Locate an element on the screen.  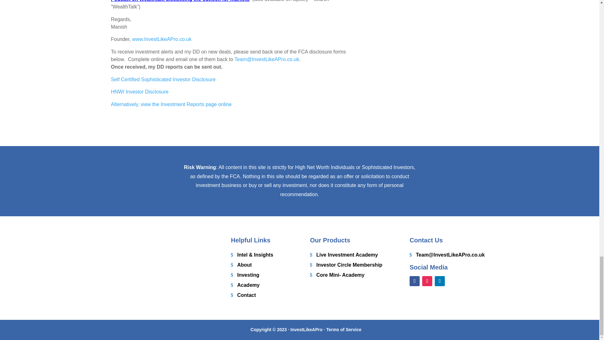
Follow on Instagram is located at coordinates (427, 281).